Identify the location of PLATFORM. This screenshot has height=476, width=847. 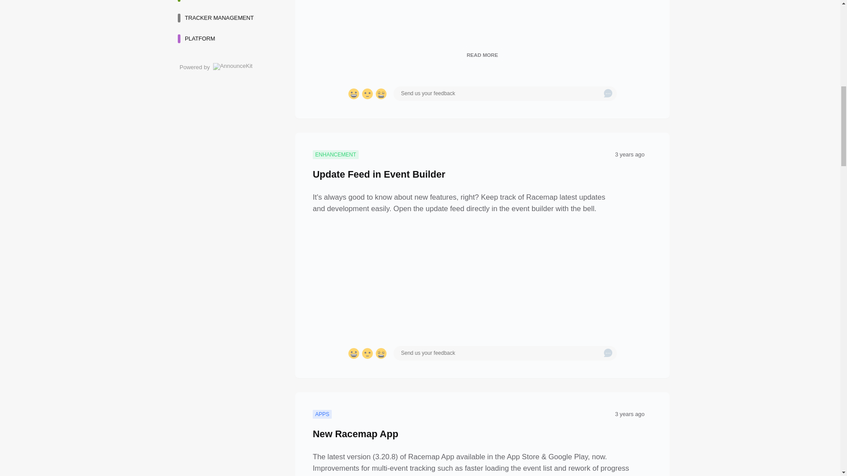
(226, 39).